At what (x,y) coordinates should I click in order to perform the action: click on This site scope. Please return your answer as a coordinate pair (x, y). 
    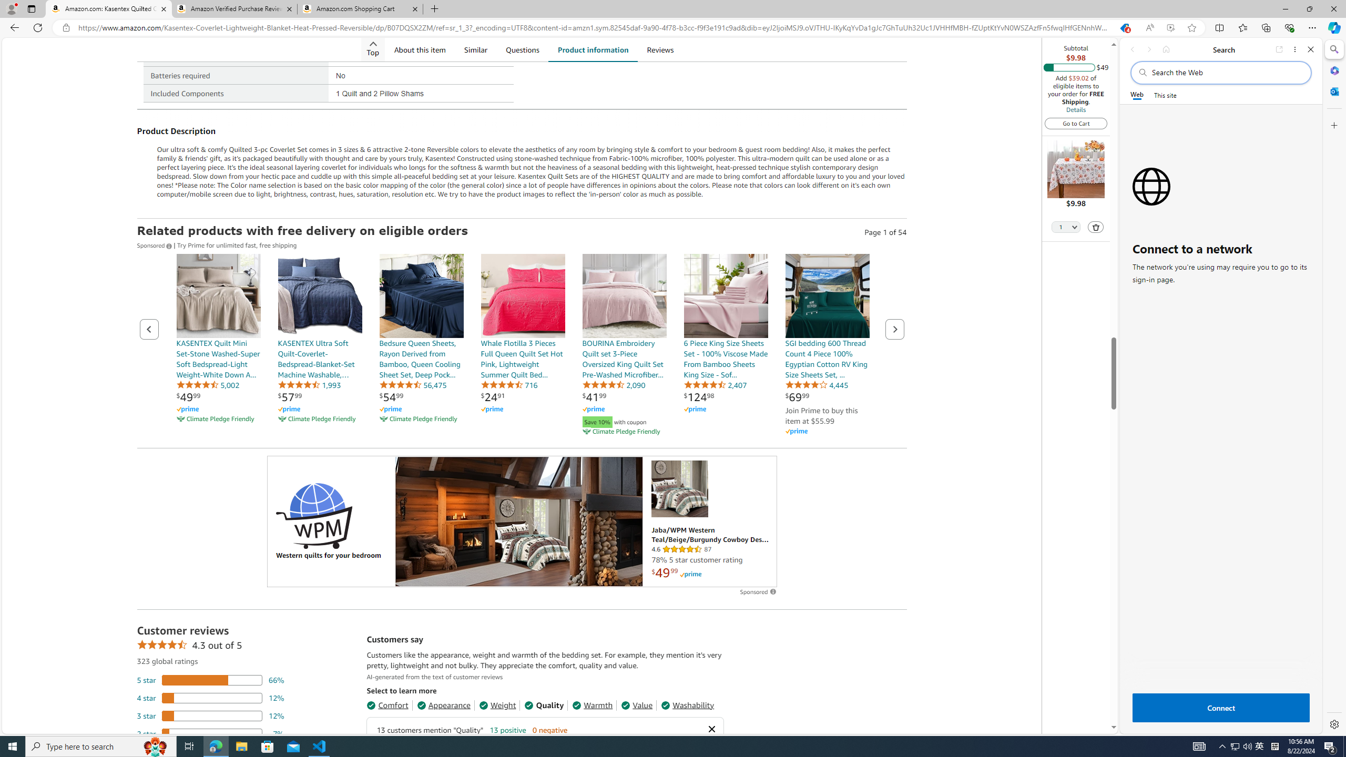
    Looking at the image, I should click on (1165, 95).